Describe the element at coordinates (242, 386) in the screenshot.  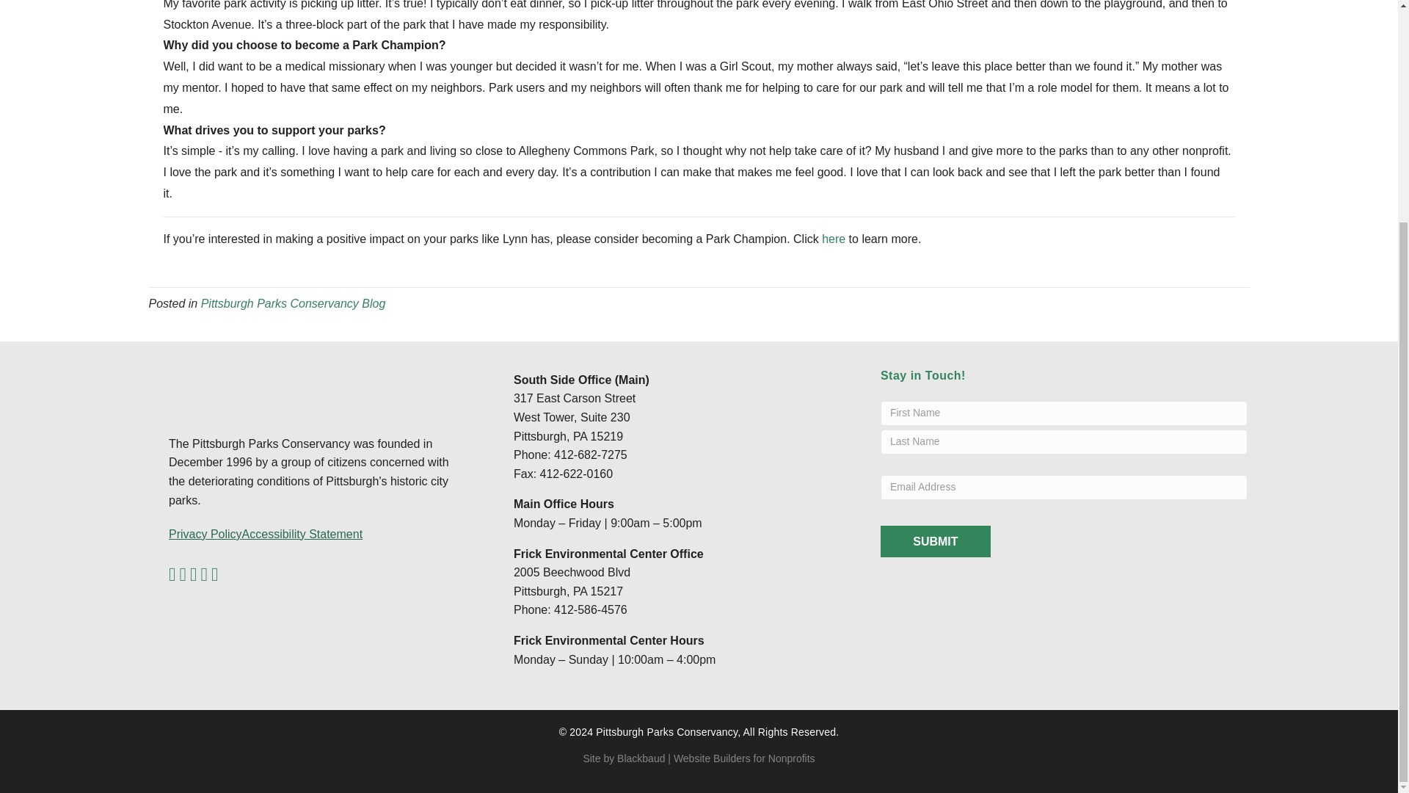
I see `PPC Logo Horizontal Cropped` at that location.